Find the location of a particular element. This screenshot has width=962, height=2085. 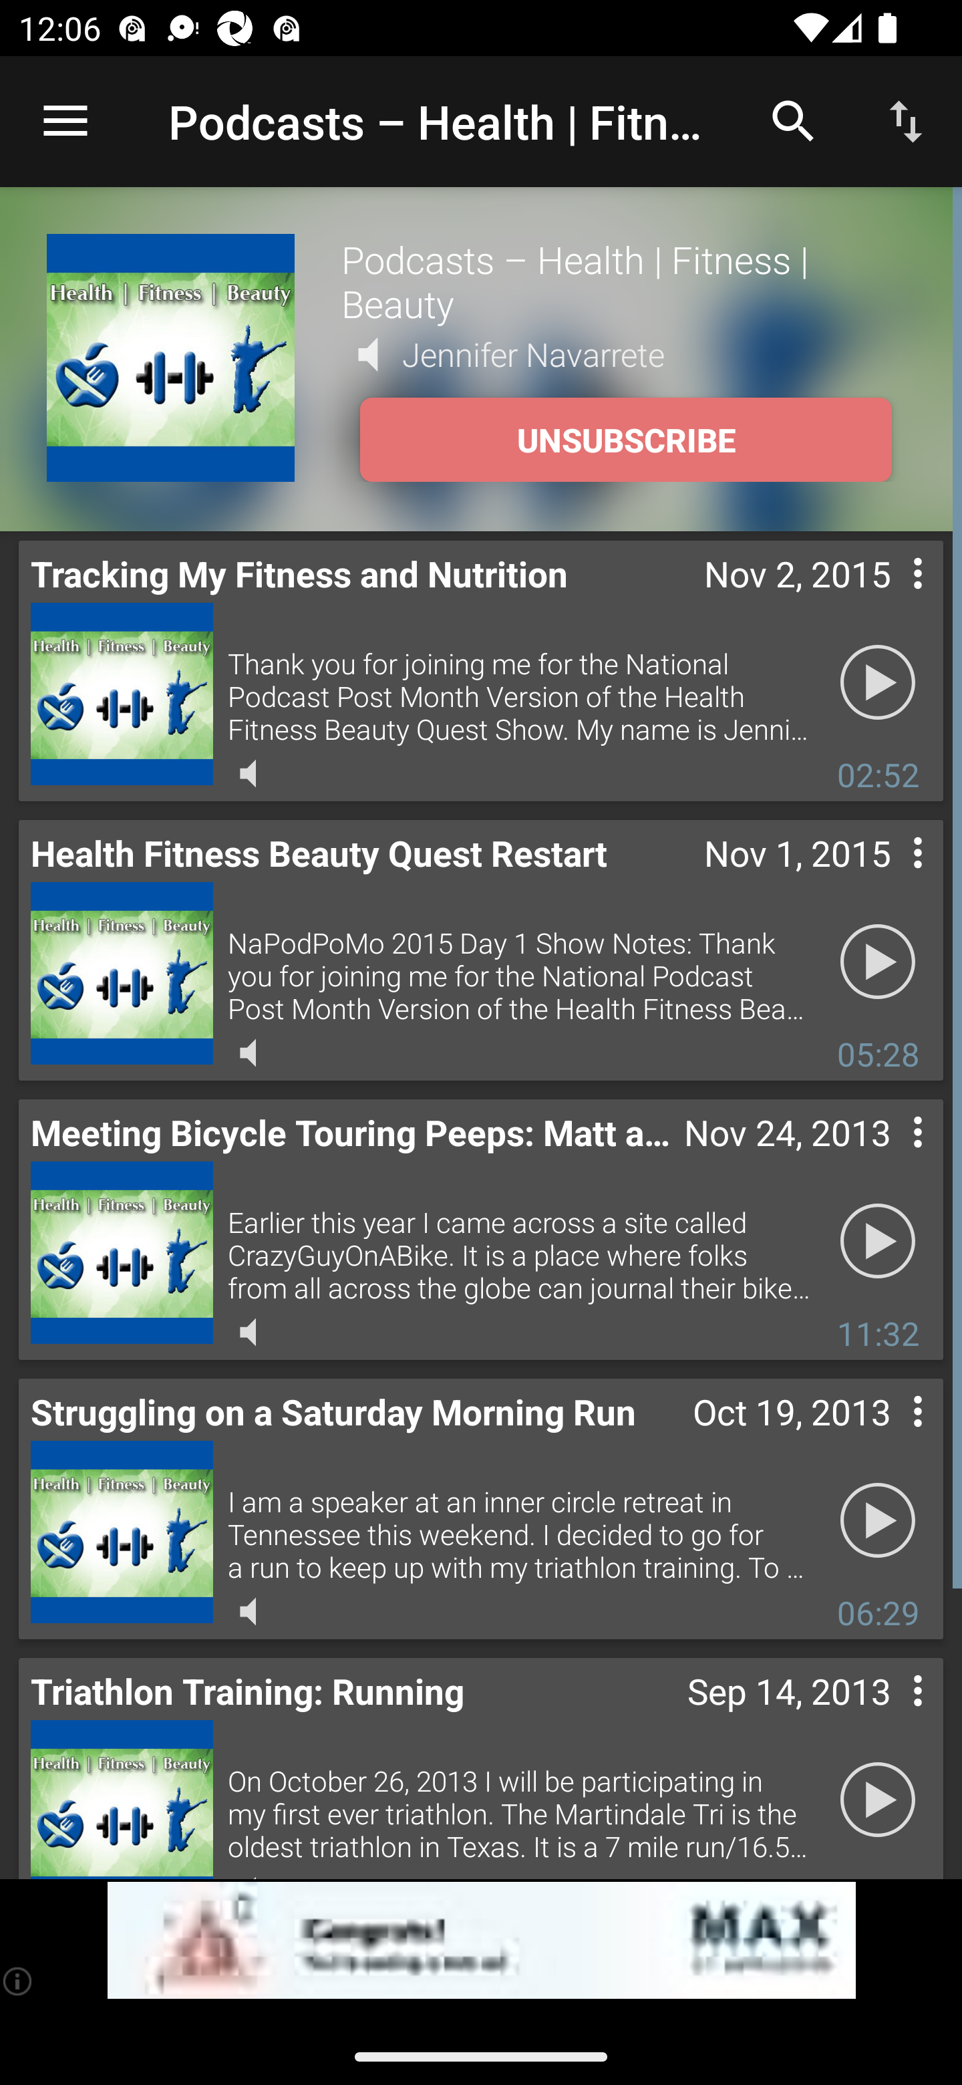

Play is located at coordinates (878, 683).